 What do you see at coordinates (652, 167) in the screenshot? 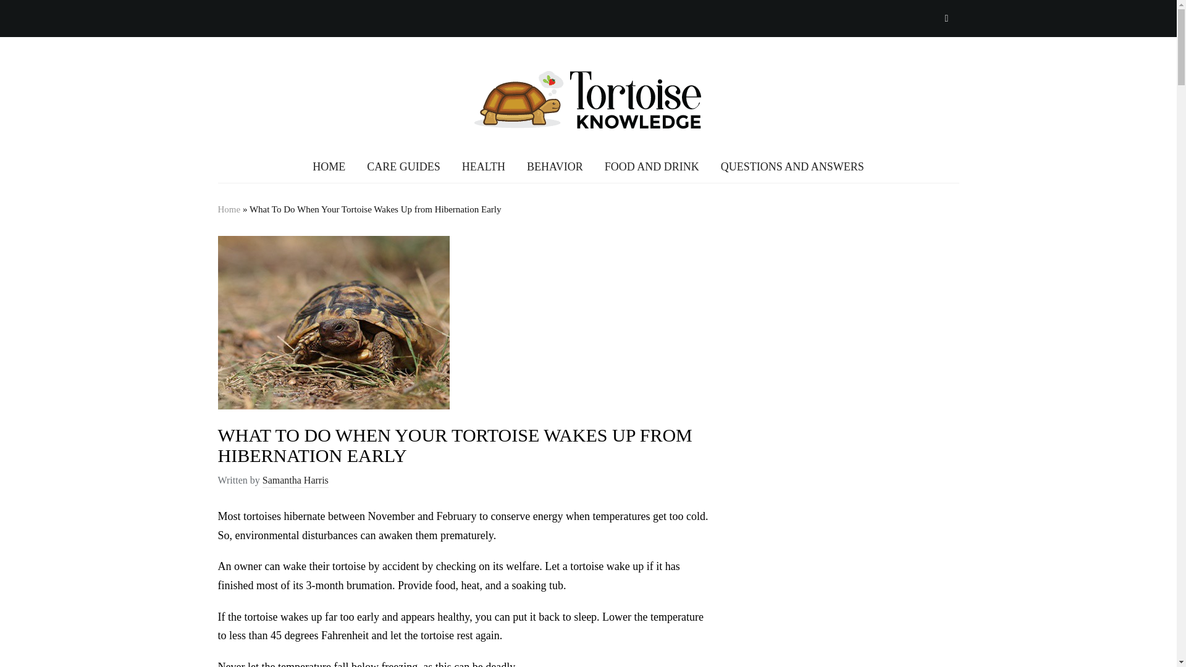
I see `FOOD AND DRINK` at bounding box center [652, 167].